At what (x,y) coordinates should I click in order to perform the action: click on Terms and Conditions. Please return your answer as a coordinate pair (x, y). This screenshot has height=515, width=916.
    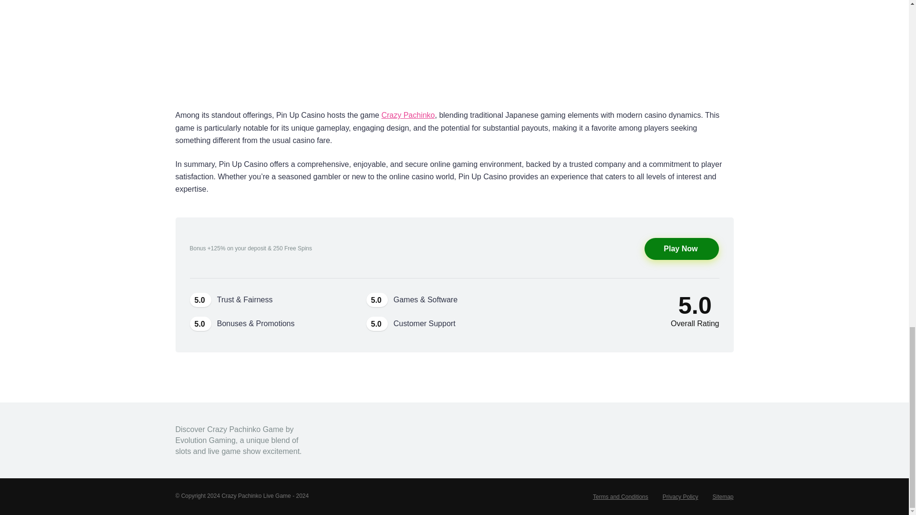
    Looking at the image, I should click on (620, 496).